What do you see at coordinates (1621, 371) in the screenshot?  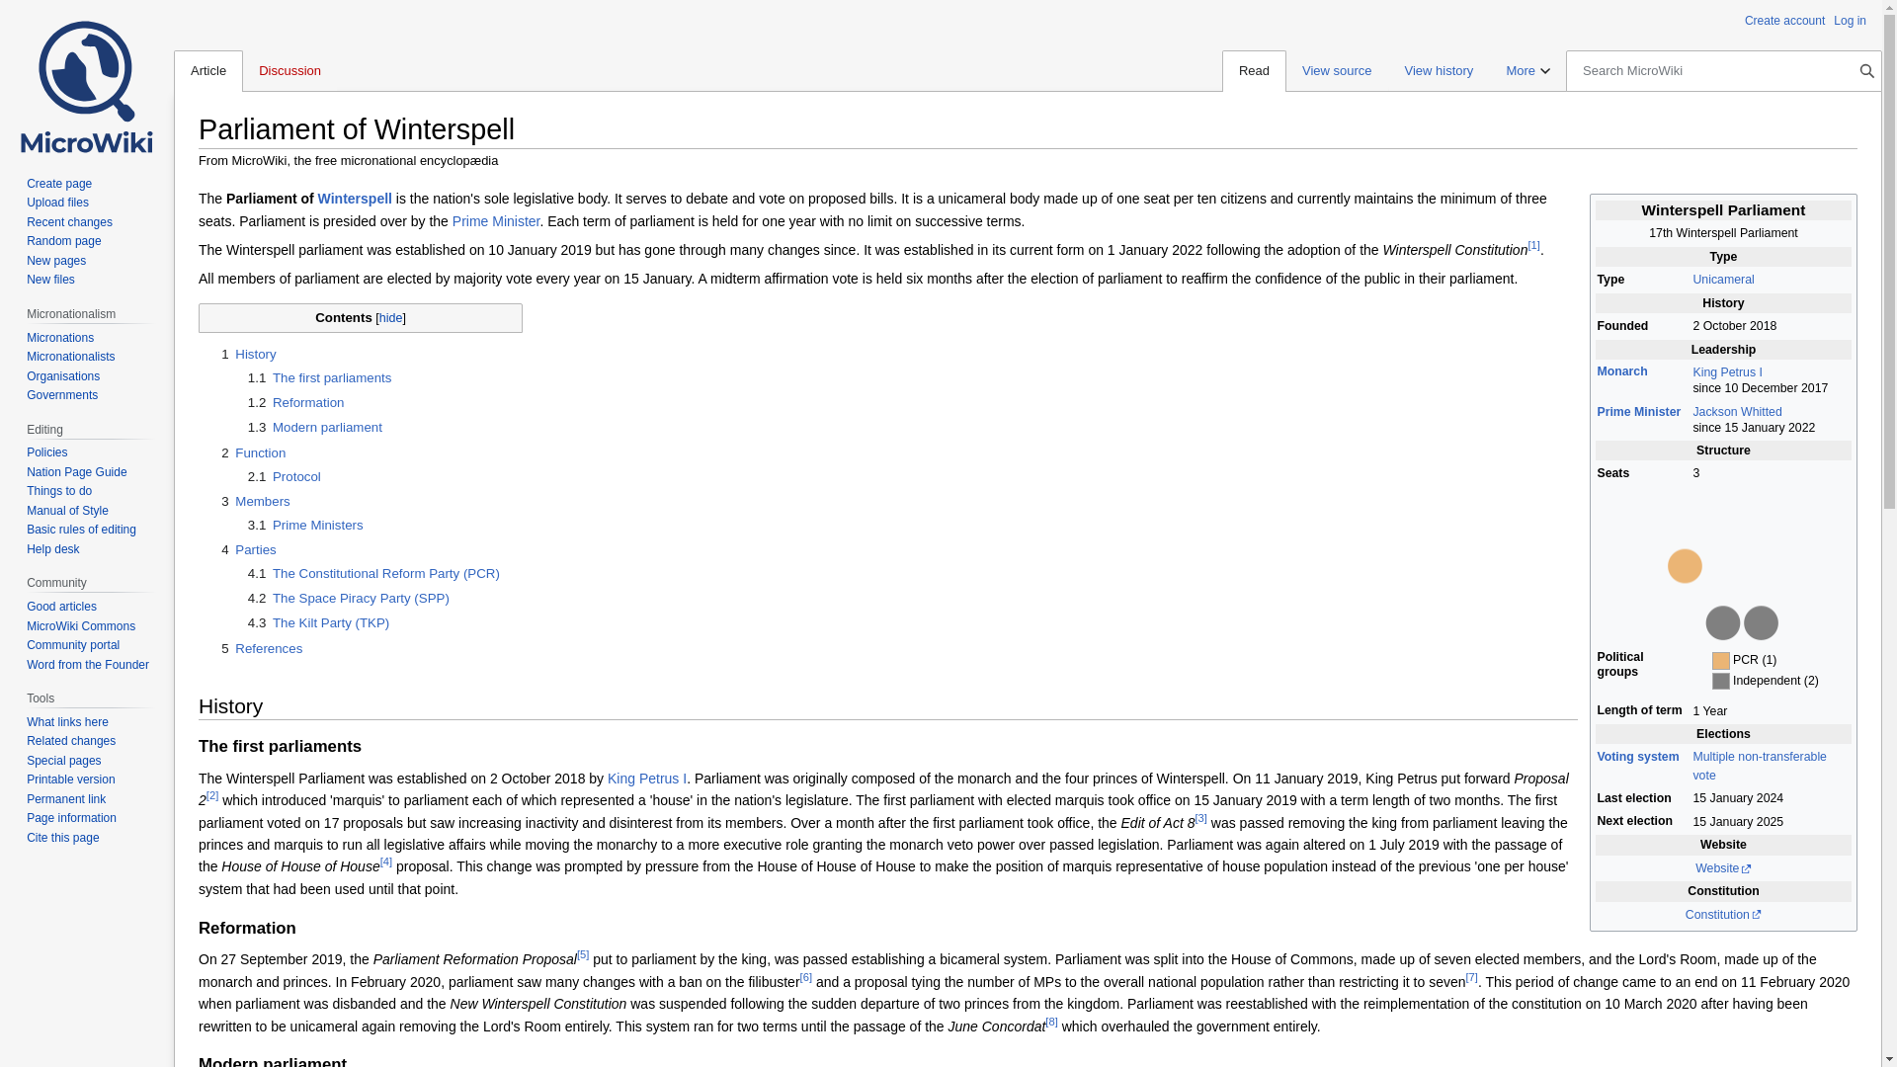 I see `Monarch` at bounding box center [1621, 371].